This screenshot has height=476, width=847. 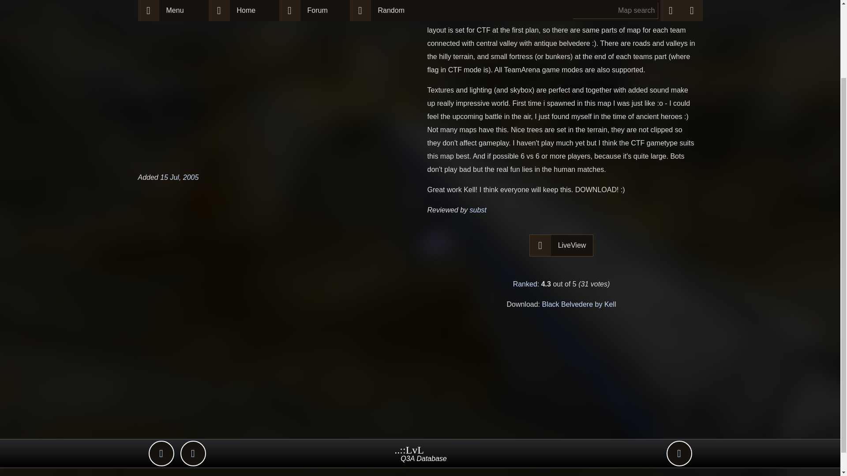 What do you see at coordinates (179, 177) in the screenshot?
I see `15 Jul, 2005` at bounding box center [179, 177].